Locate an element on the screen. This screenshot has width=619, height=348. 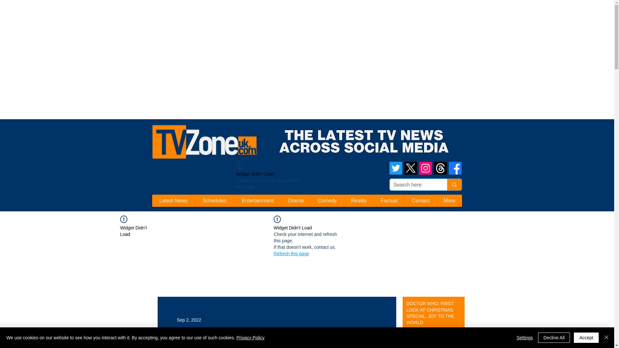
Contact is located at coordinates (420, 200).